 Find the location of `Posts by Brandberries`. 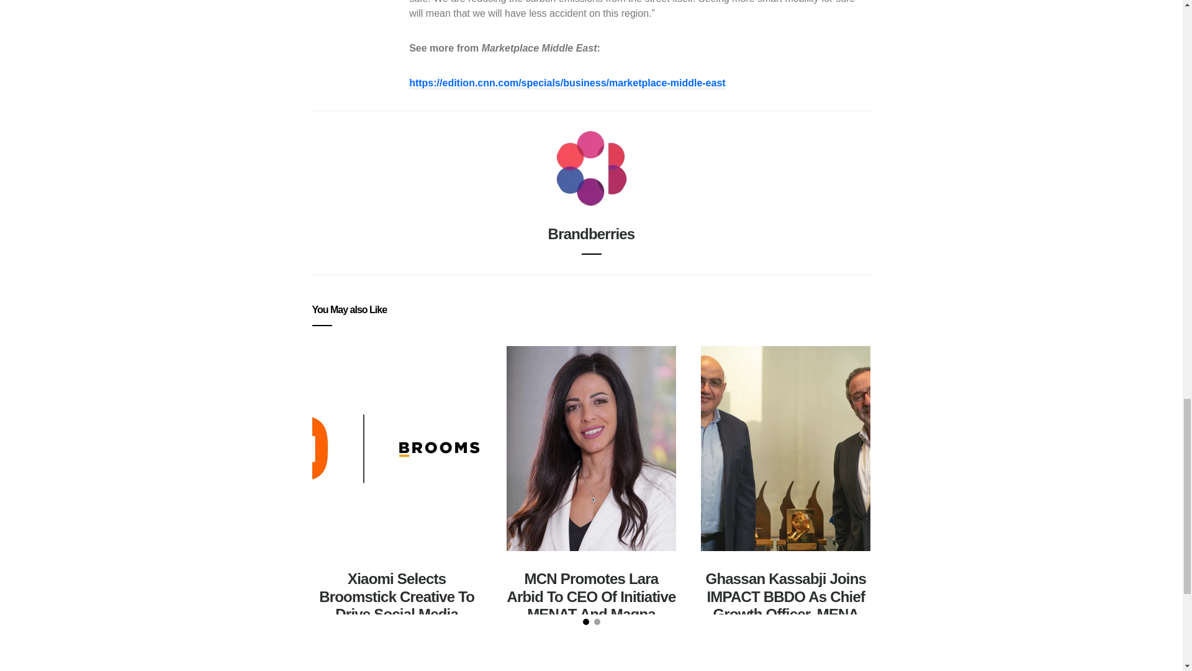

Posts by Brandberries is located at coordinates (592, 234).